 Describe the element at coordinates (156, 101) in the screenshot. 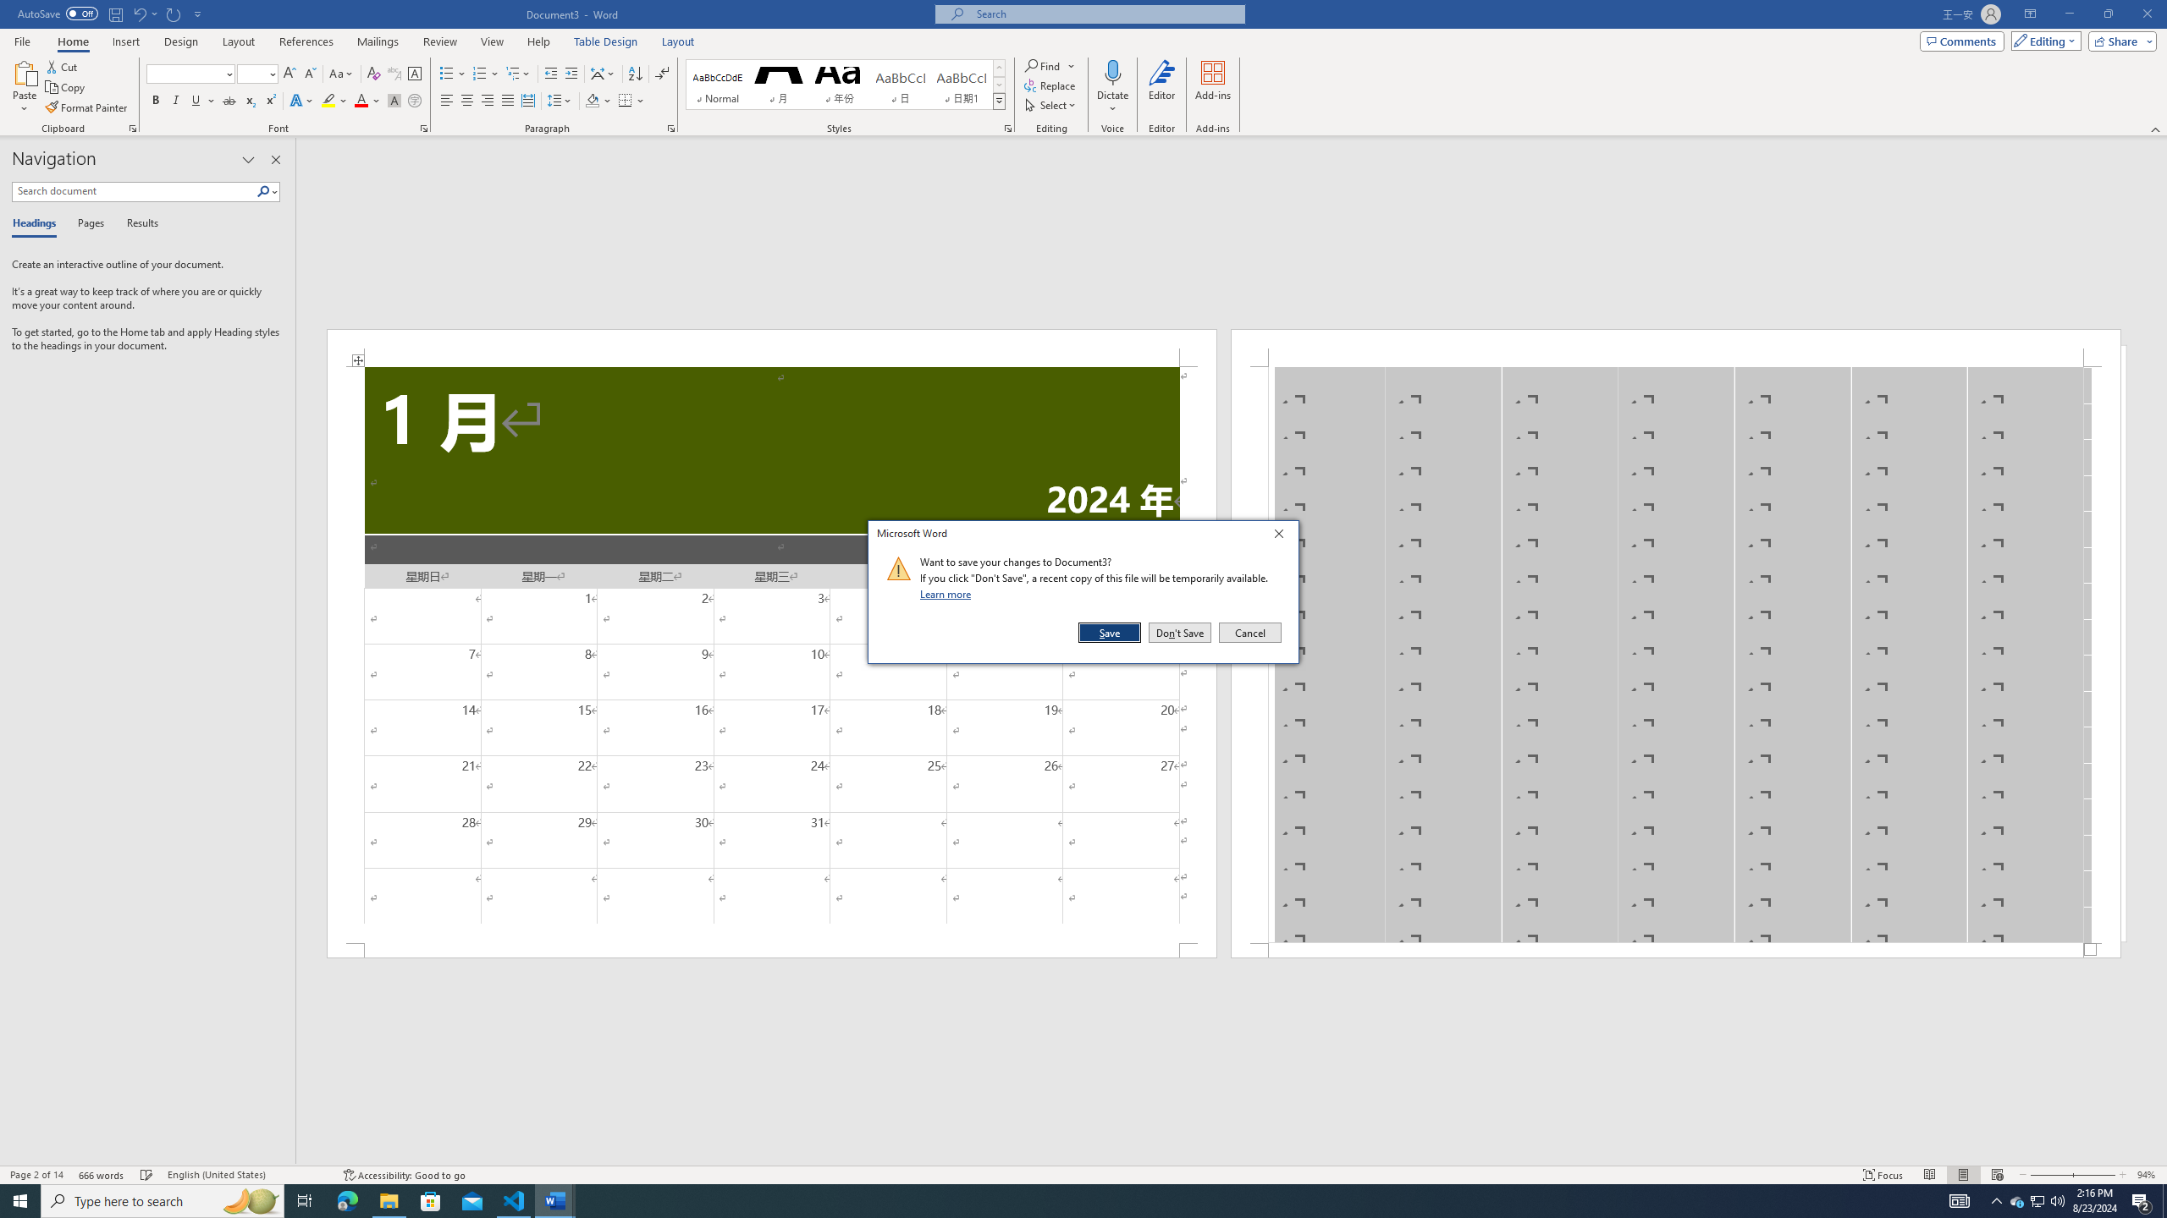

I see `Class: NetUIScrollBar` at that location.